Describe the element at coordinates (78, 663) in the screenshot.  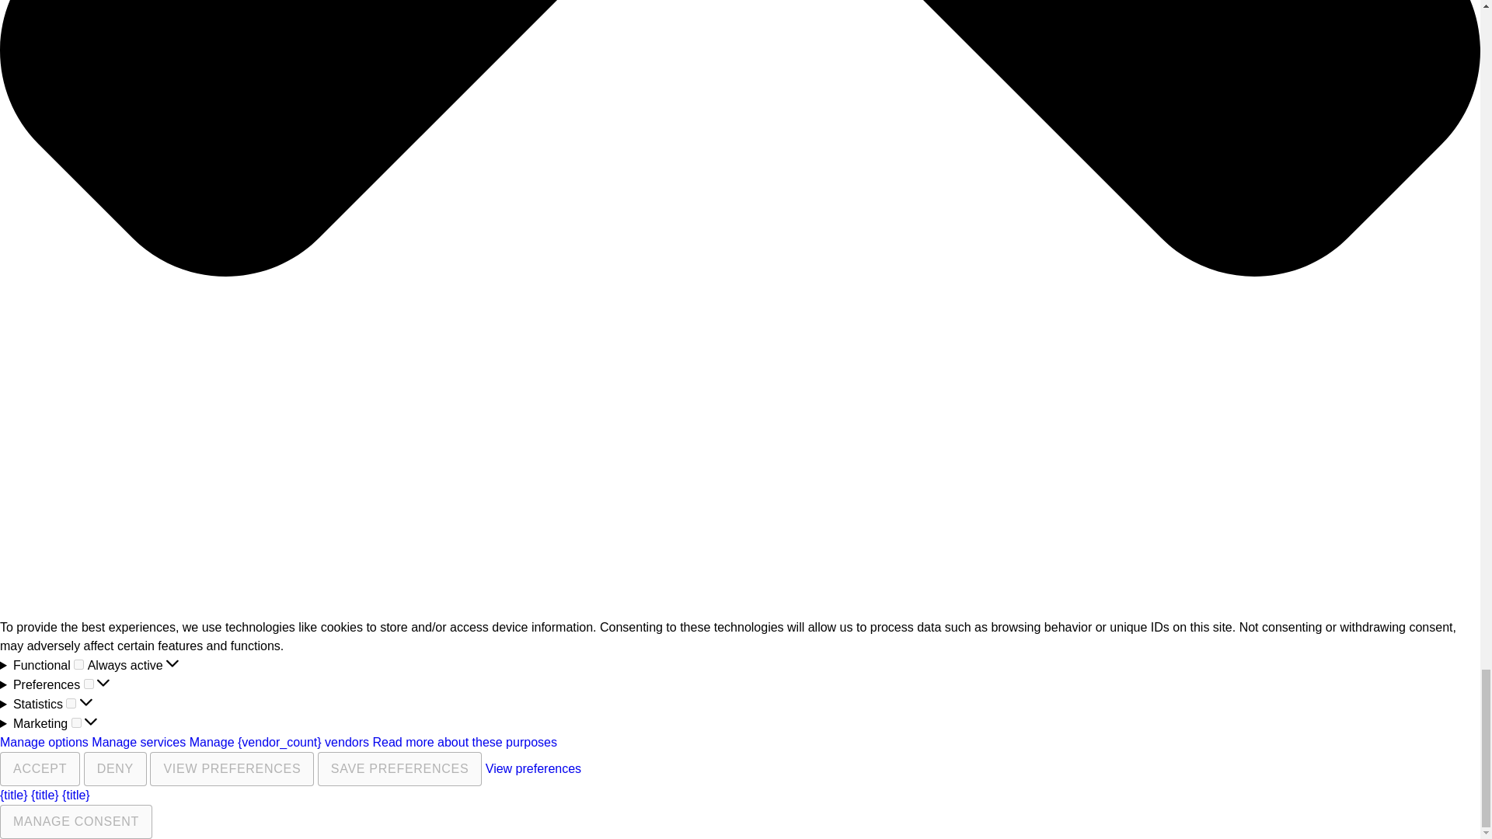
I see `1` at that location.